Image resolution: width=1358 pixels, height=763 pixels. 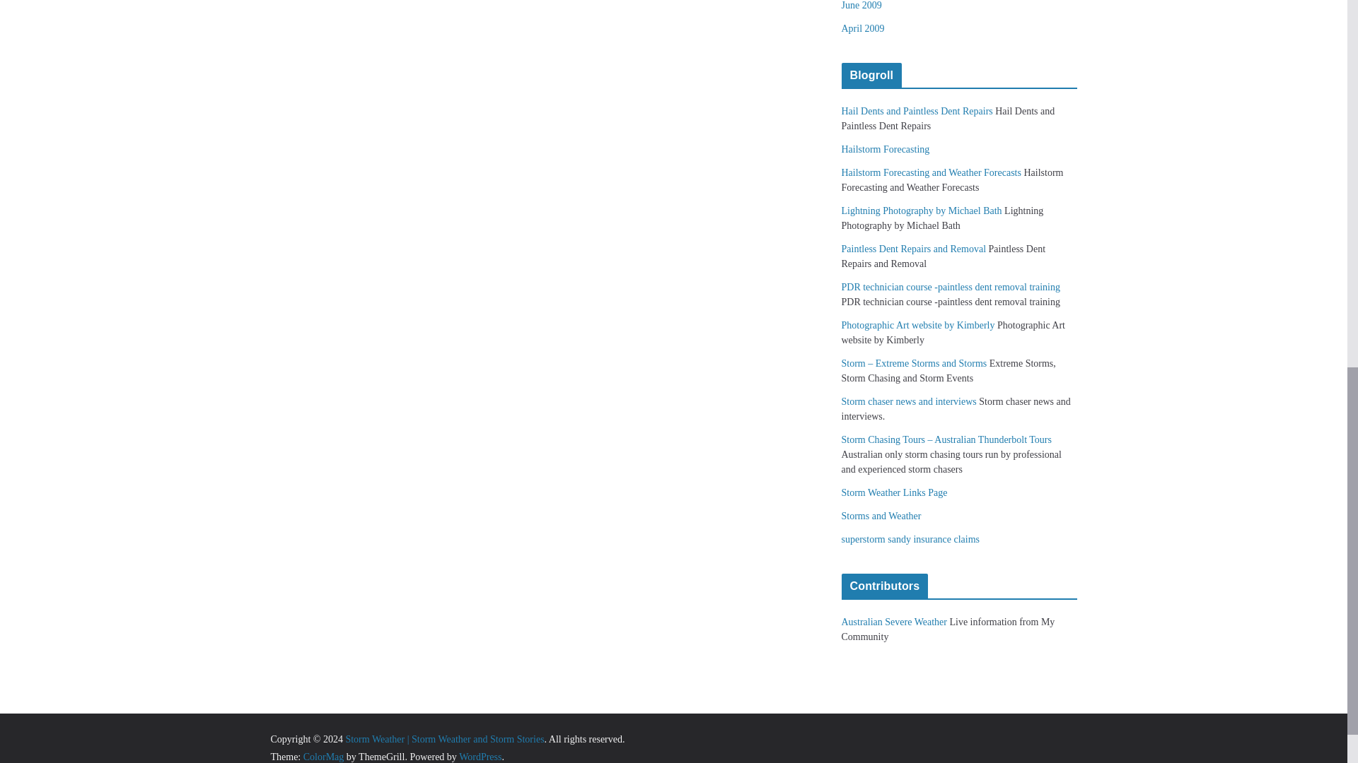 I want to click on PDR technician course -paintless dent removal training, so click(x=951, y=287).